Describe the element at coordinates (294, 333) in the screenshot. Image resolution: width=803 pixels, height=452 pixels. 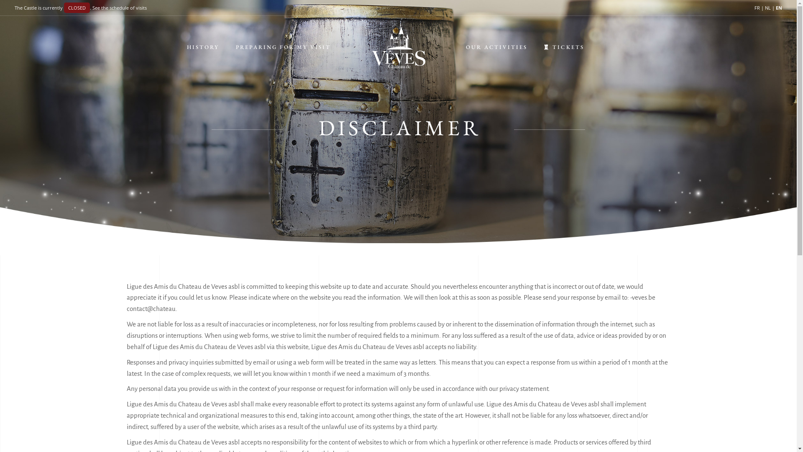
I see `Practical information` at that location.